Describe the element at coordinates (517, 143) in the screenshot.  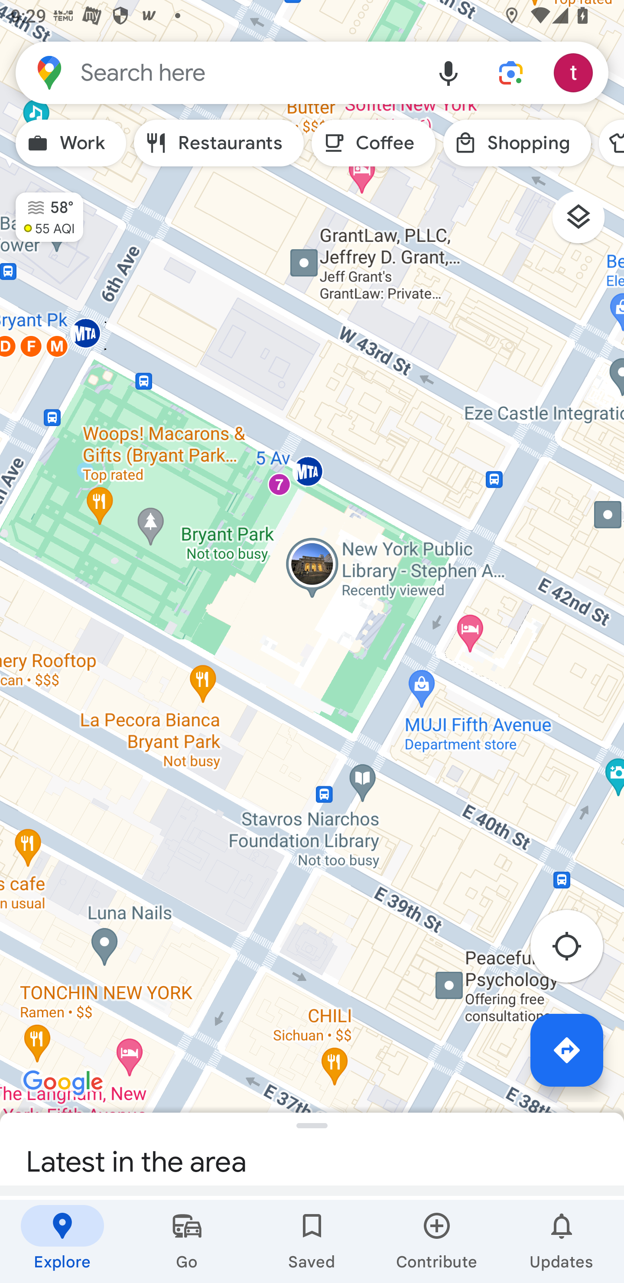
I see `Shopping Search for Shopping` at that location.